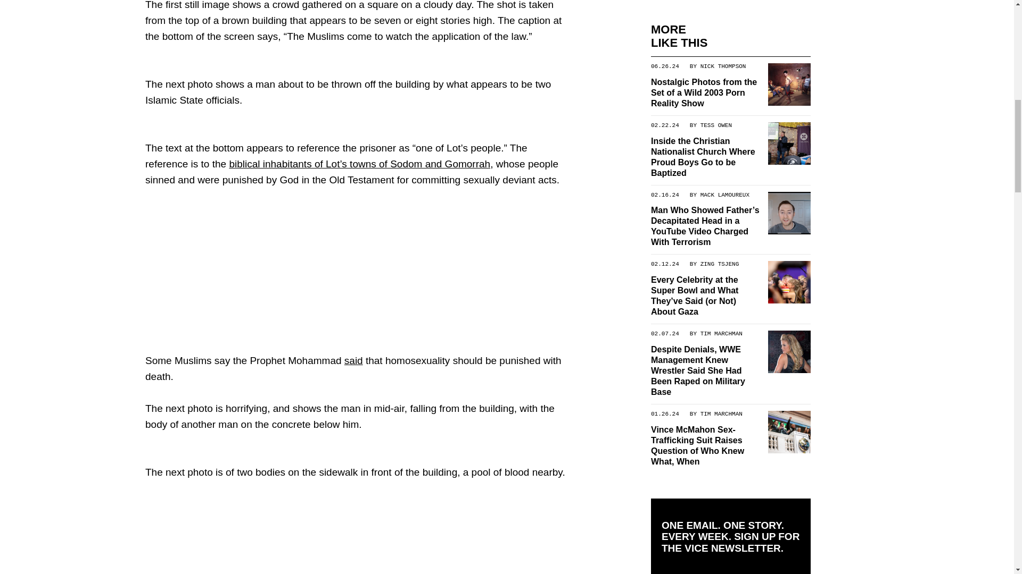 Image resolution: width=1022 pixels, height=574 pixels. I want to click on Posts by Tim Marchman, so click(721, 413).